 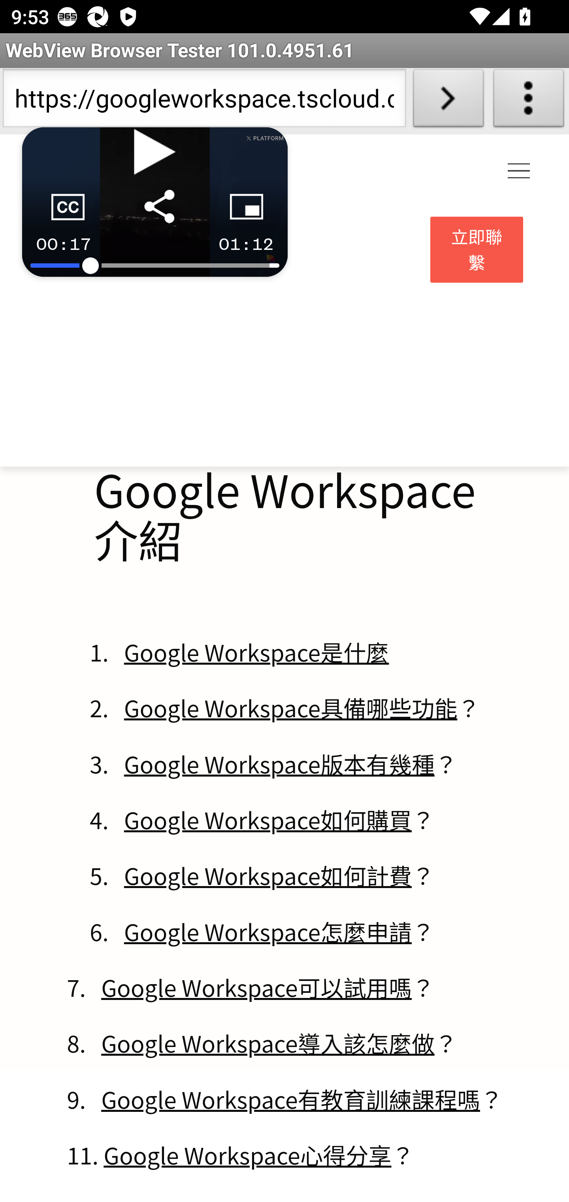 What do you see at coordinates (529, 101) in the screenshot?
I see `About WebView` at bounding box center [529, 101].